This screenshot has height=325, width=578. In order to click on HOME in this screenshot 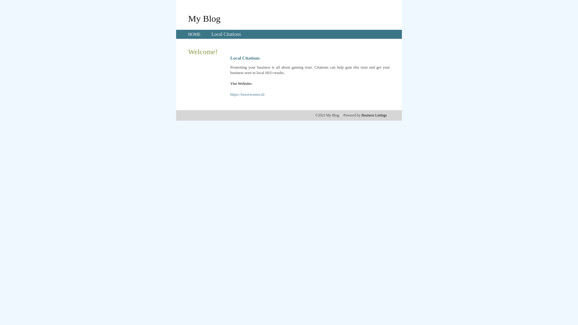, I will do `click(194, 34)`.